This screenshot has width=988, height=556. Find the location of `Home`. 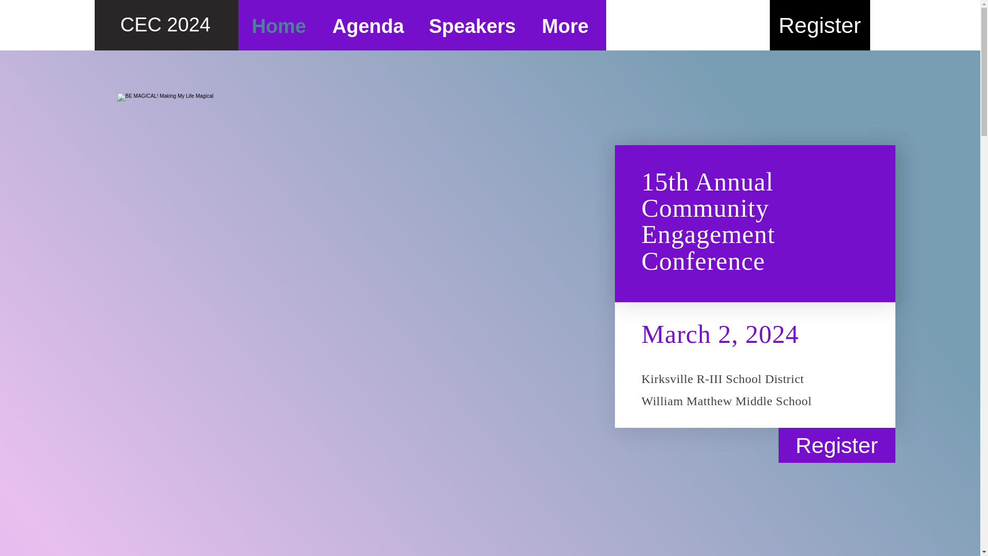

Home is located at coordinates (278, 25).